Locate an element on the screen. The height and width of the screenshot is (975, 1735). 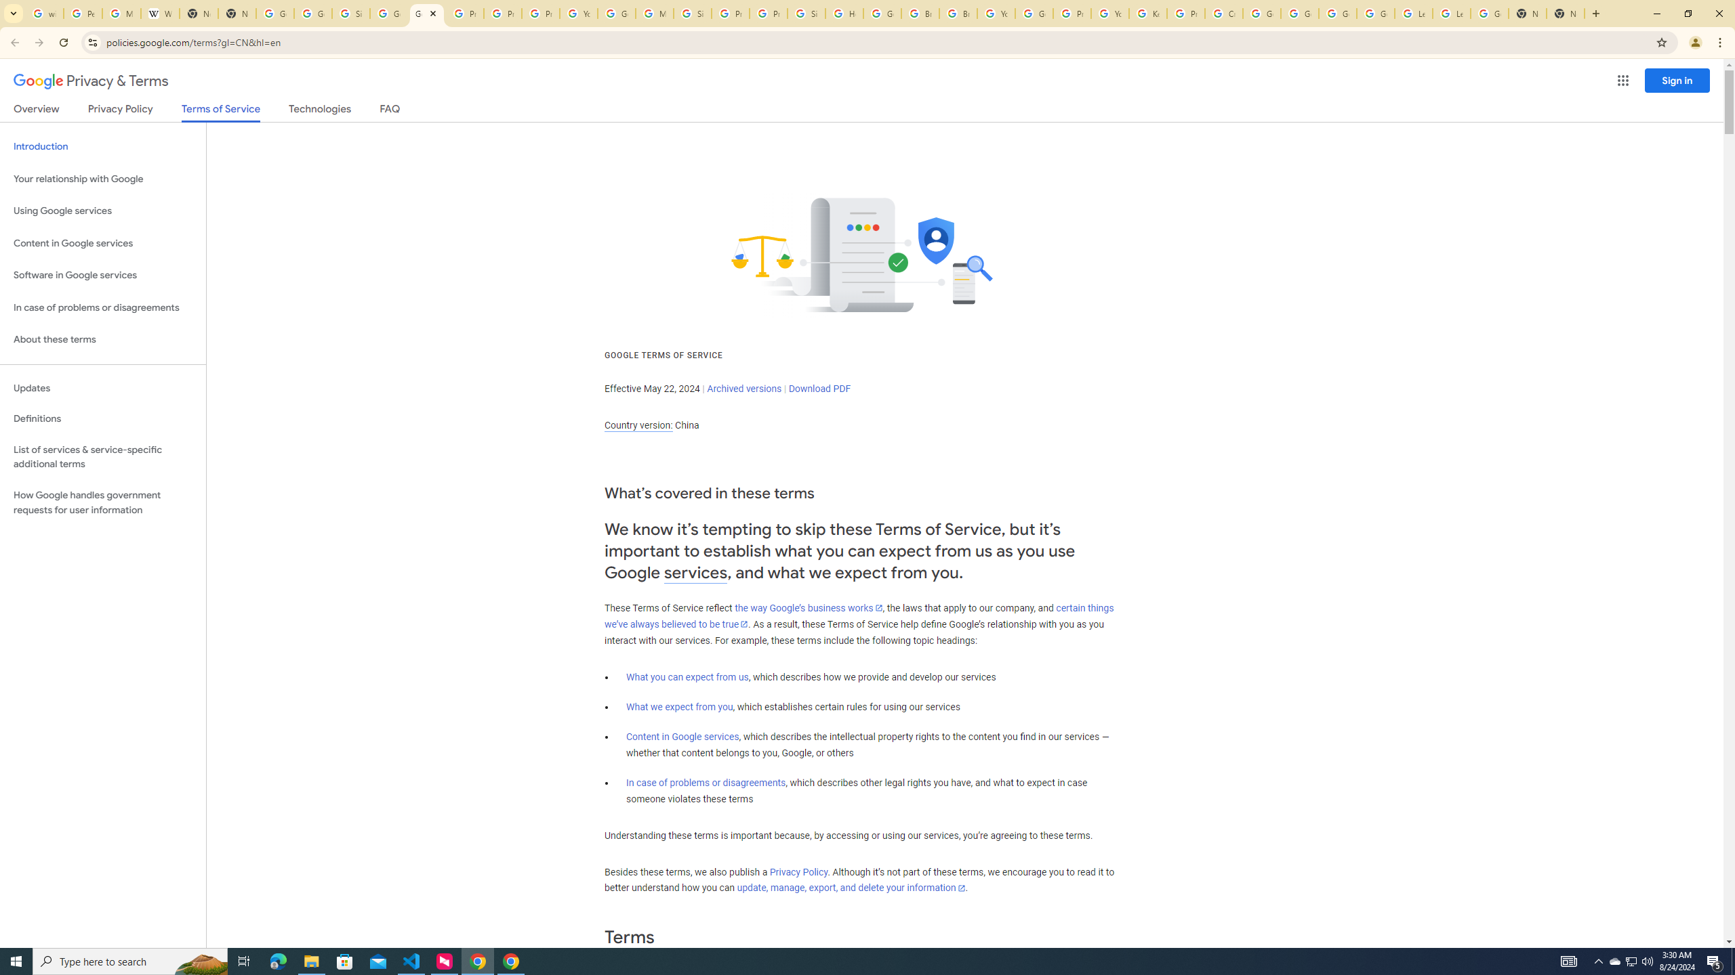
What we expect from you is located at coordinates (680, 707).